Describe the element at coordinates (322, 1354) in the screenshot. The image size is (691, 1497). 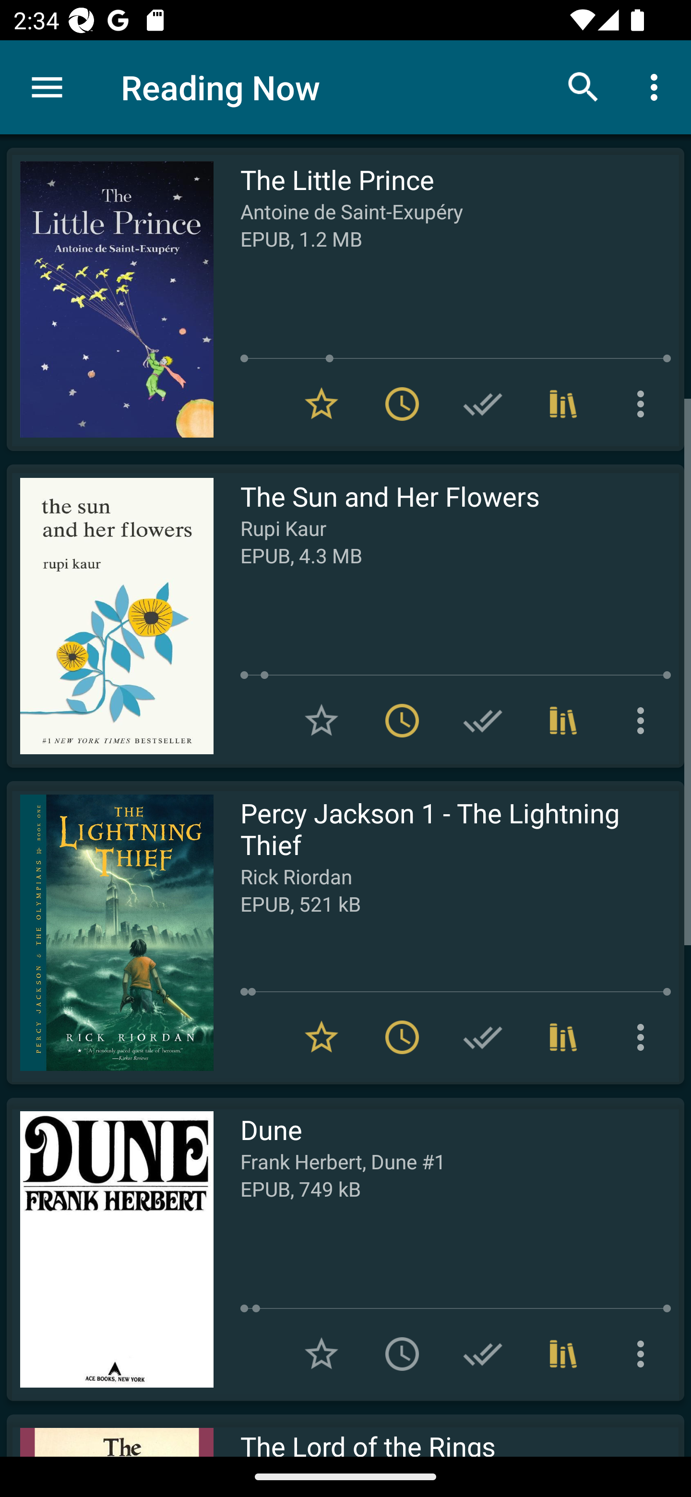
I see `Add to Favorites` at that location.